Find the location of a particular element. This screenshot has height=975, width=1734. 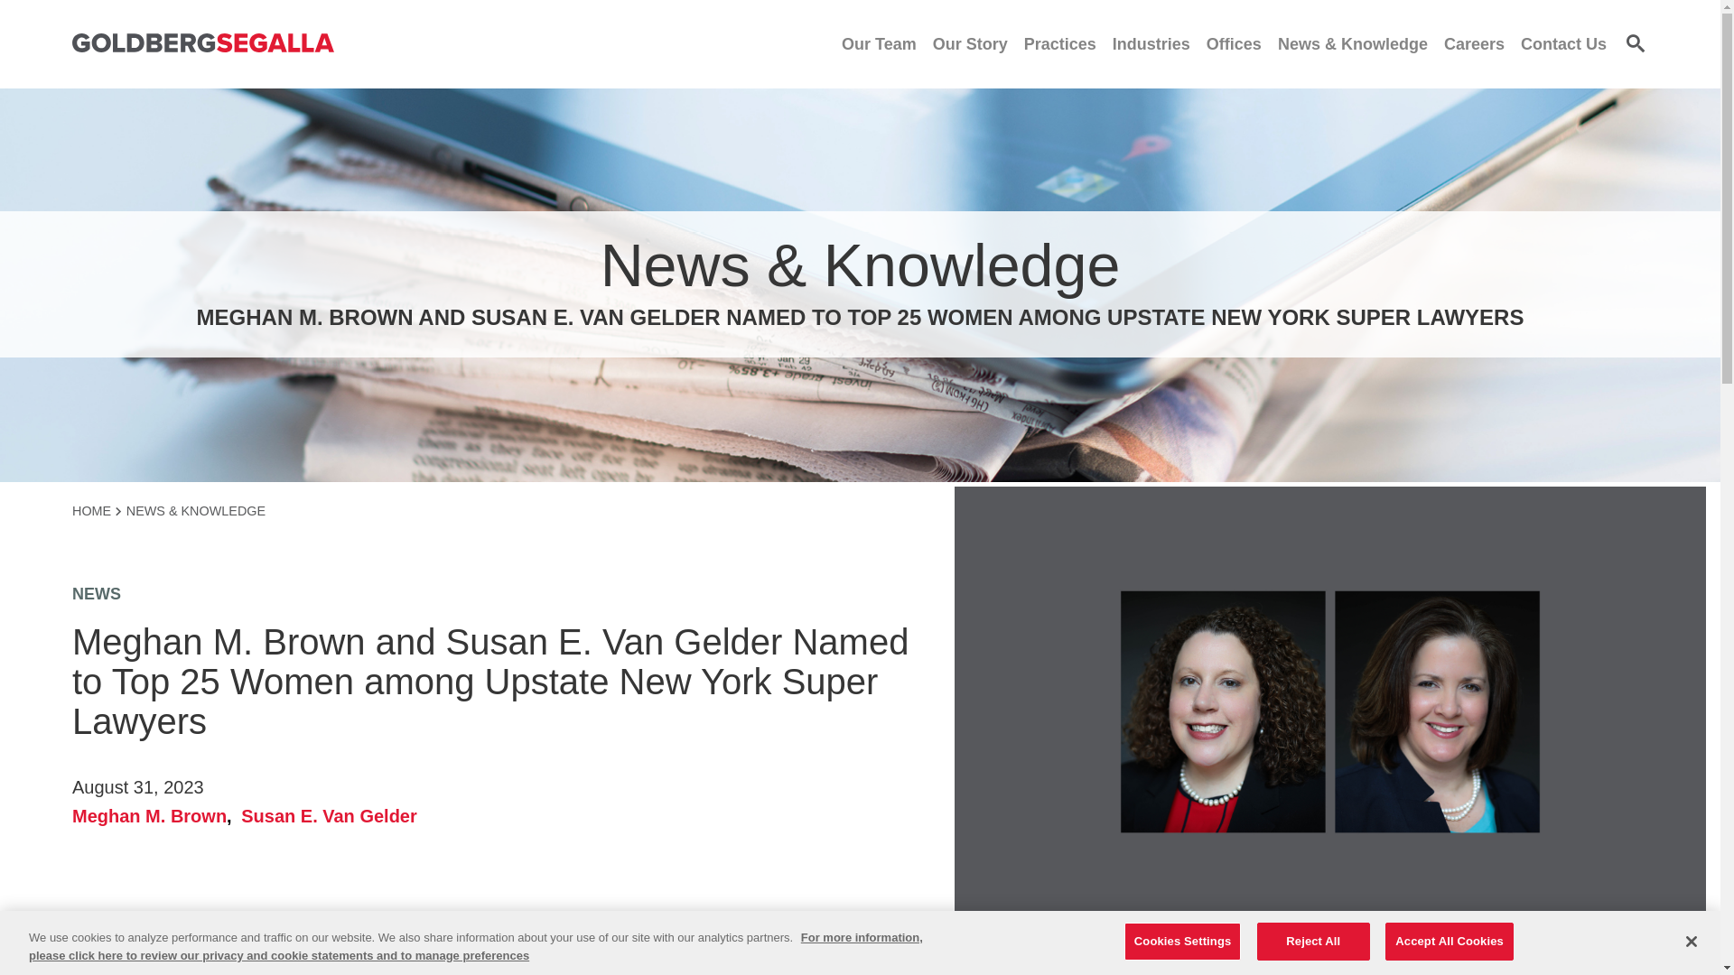

Our Team is located at coordinates (879, 43).